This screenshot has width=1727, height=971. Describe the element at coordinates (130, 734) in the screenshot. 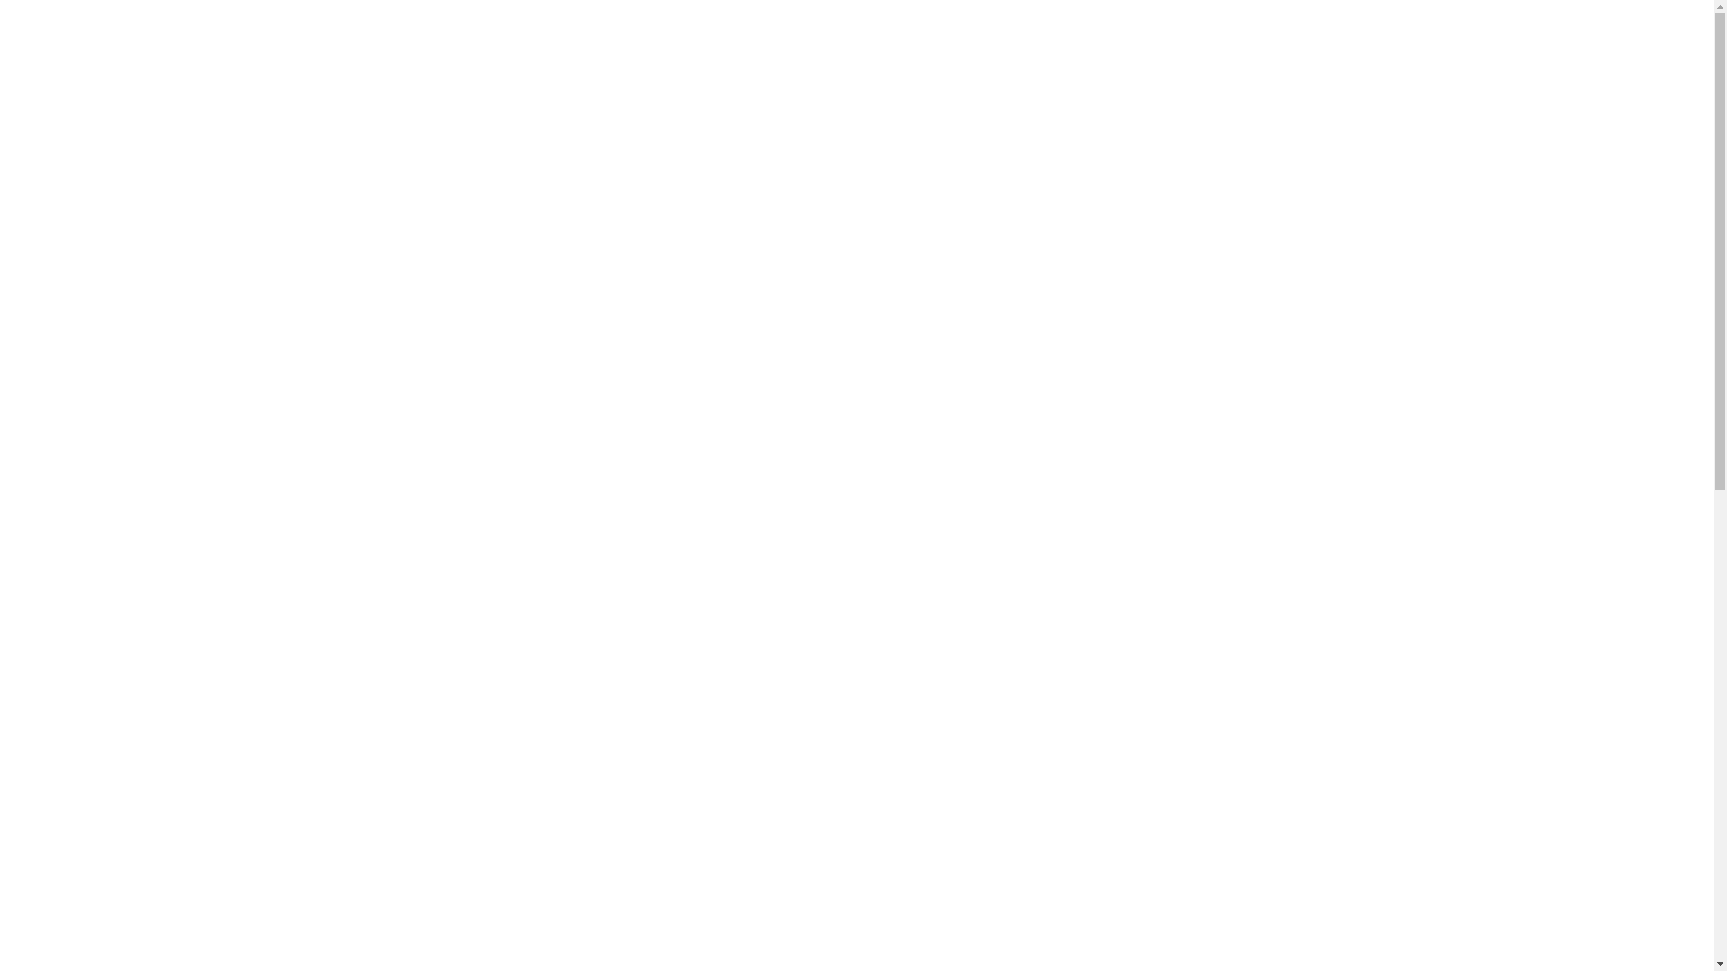

I see `Open Facebook page in new window` at that location.